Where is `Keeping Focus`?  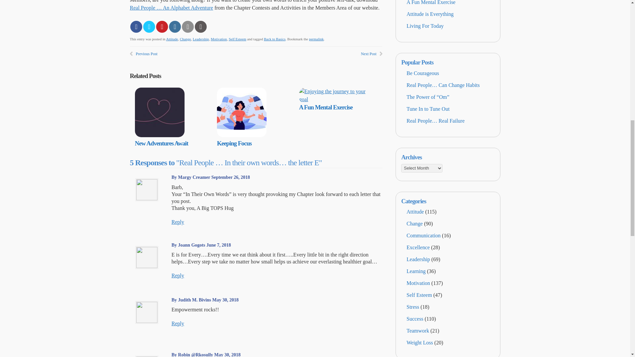 Keeping Focus is located at coordinates (234, 143).